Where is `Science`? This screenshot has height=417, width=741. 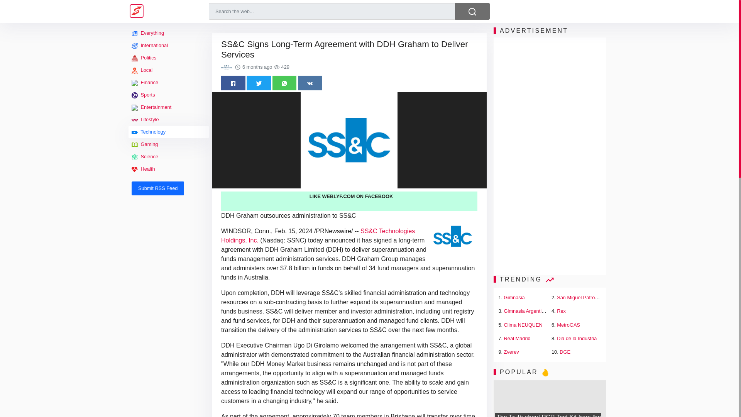
Science is located at coordinates (168, 157).